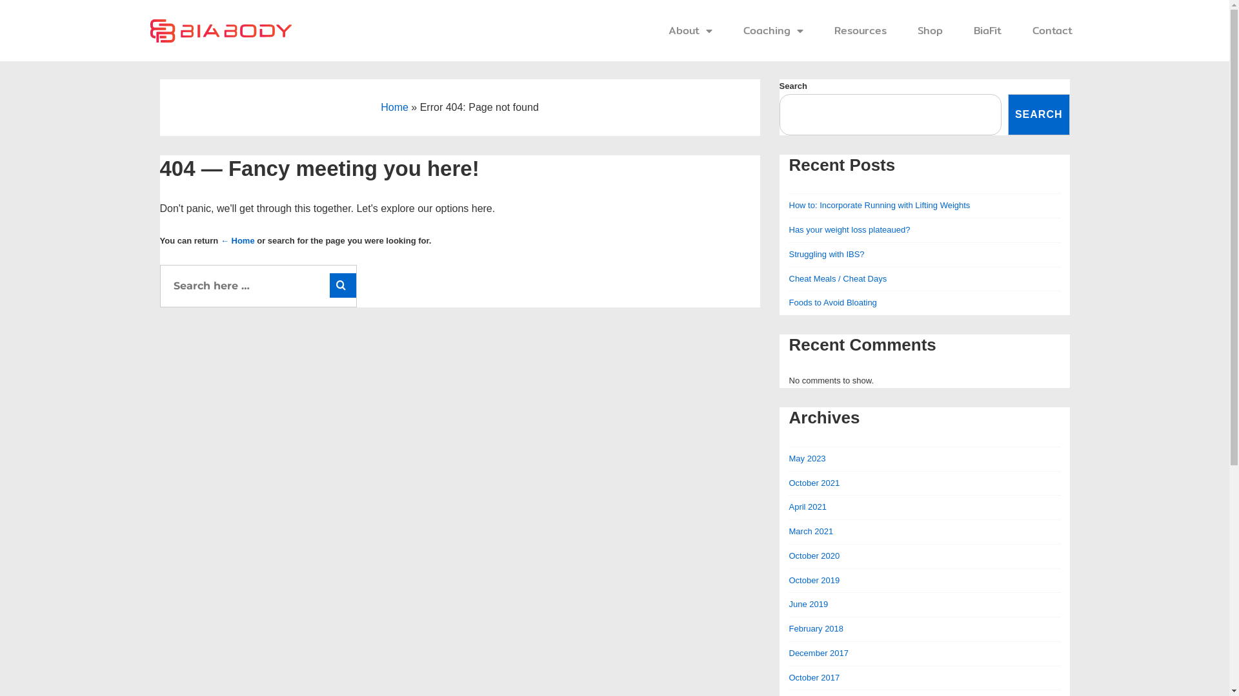 This screenshot has height=696, width=1239. Describe the element at coordinates (808, 604) in the screenshot. I see `June 2019` at that location.